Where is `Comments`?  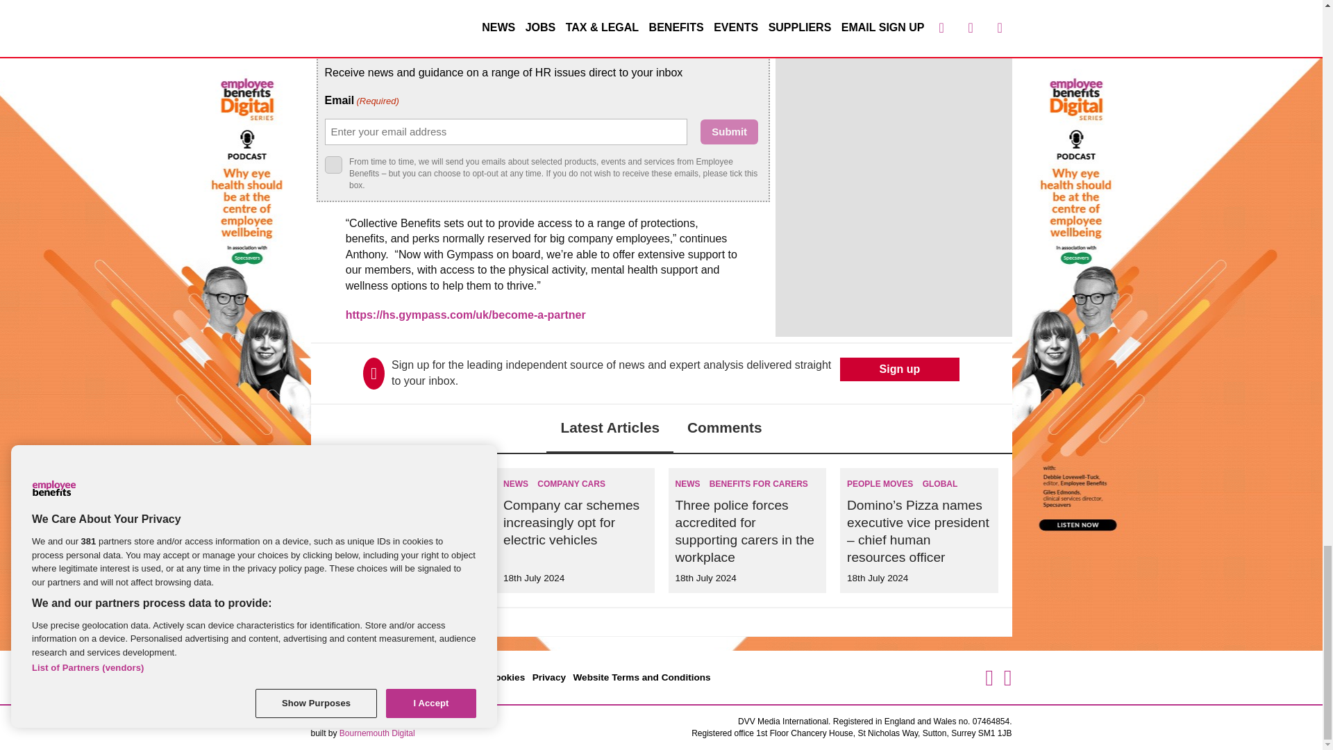
Comments is located at coordinates (724, 429).